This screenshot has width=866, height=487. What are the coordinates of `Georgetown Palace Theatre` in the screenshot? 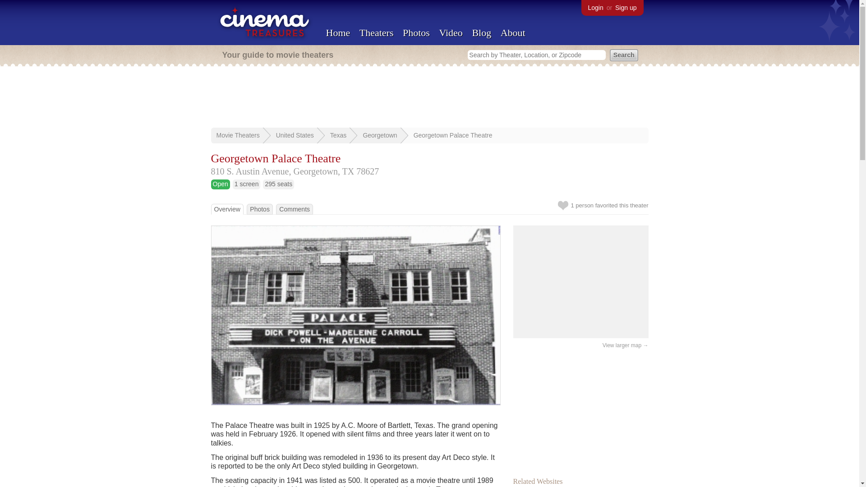 It's located at (453, 135).